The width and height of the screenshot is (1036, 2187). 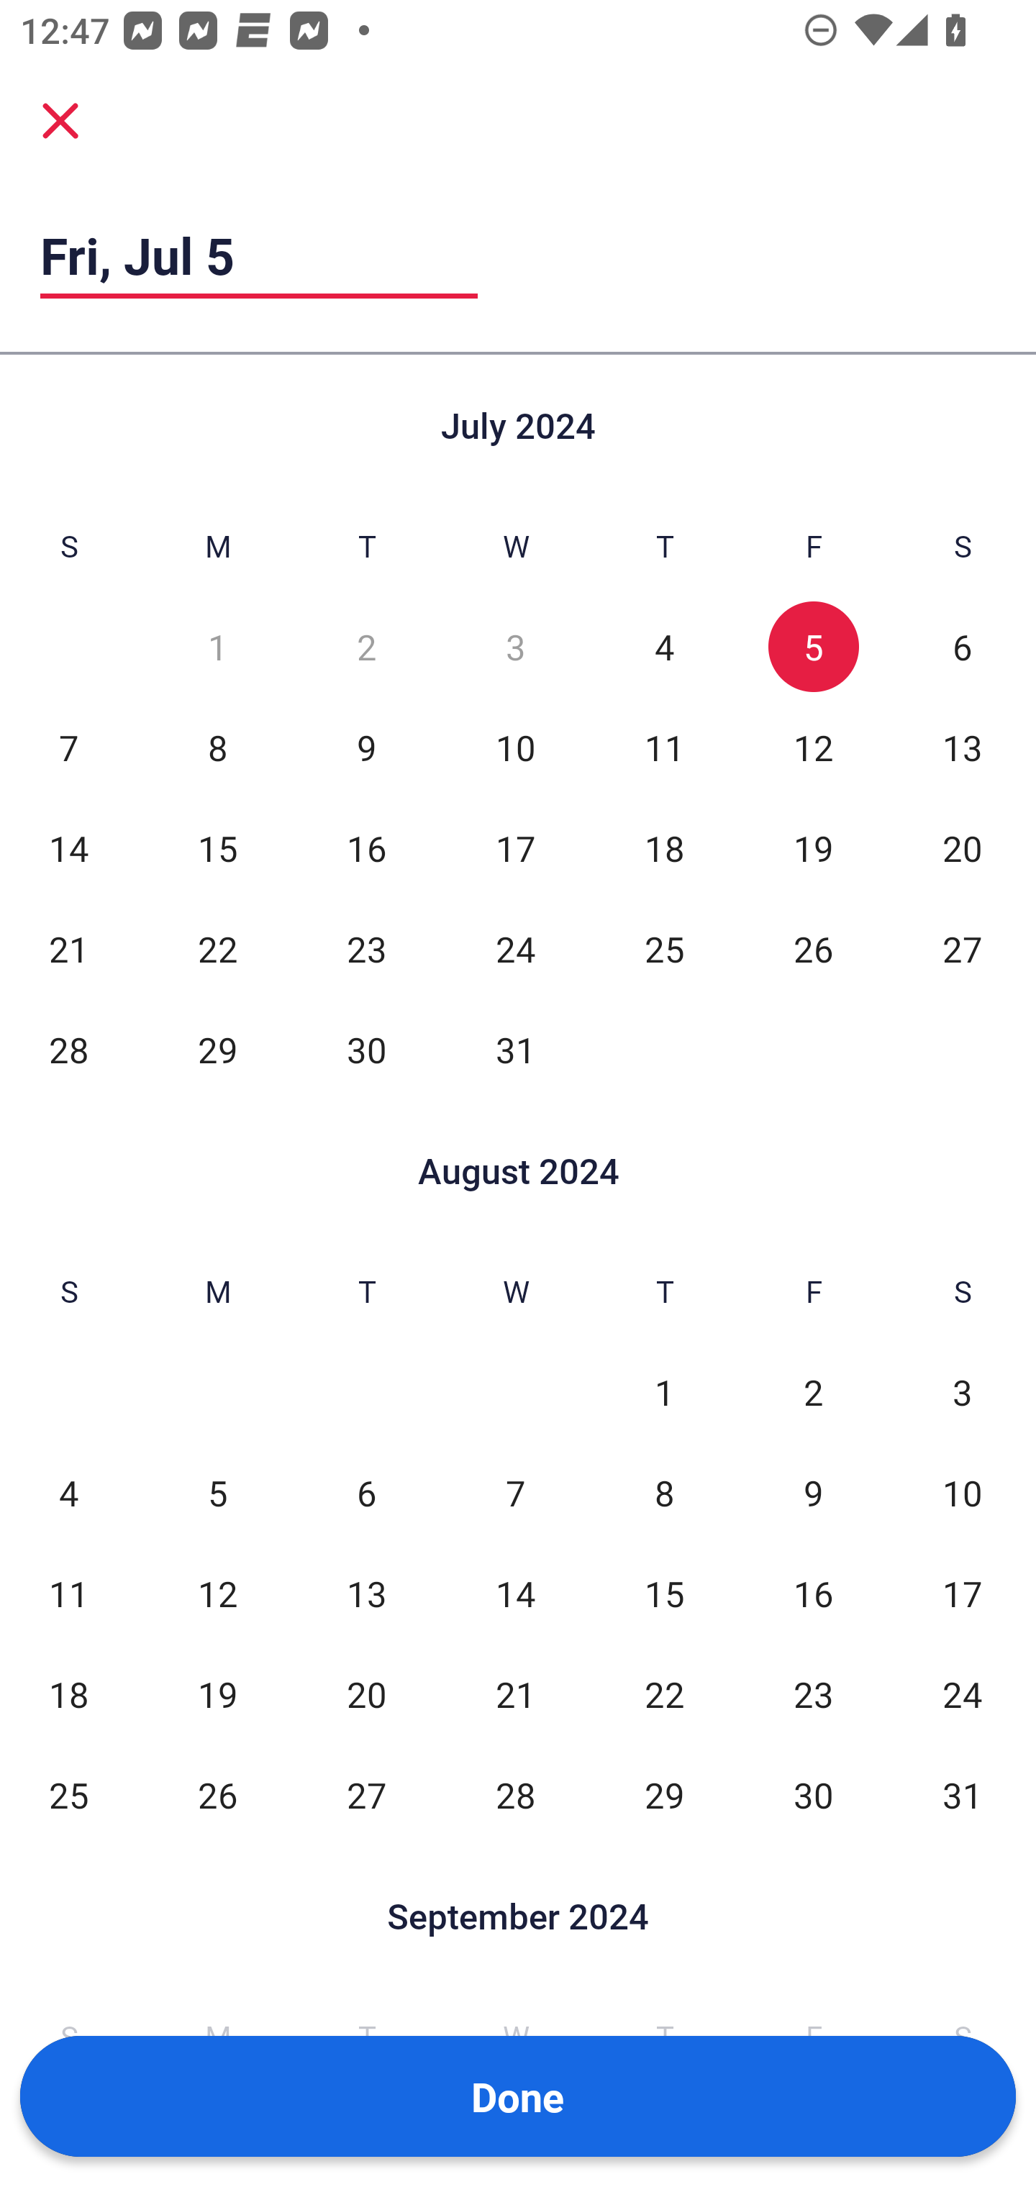 What do you see at coordinates (813, 848) in the screenshot?
I see `19 Fri, Jul 19, Not Selected` at bounding box center [813, 848].